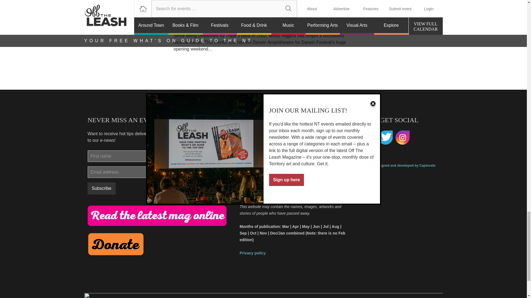 This screenshot has width=531, height=298. I want to click on Subscribe, so click(101, 188).